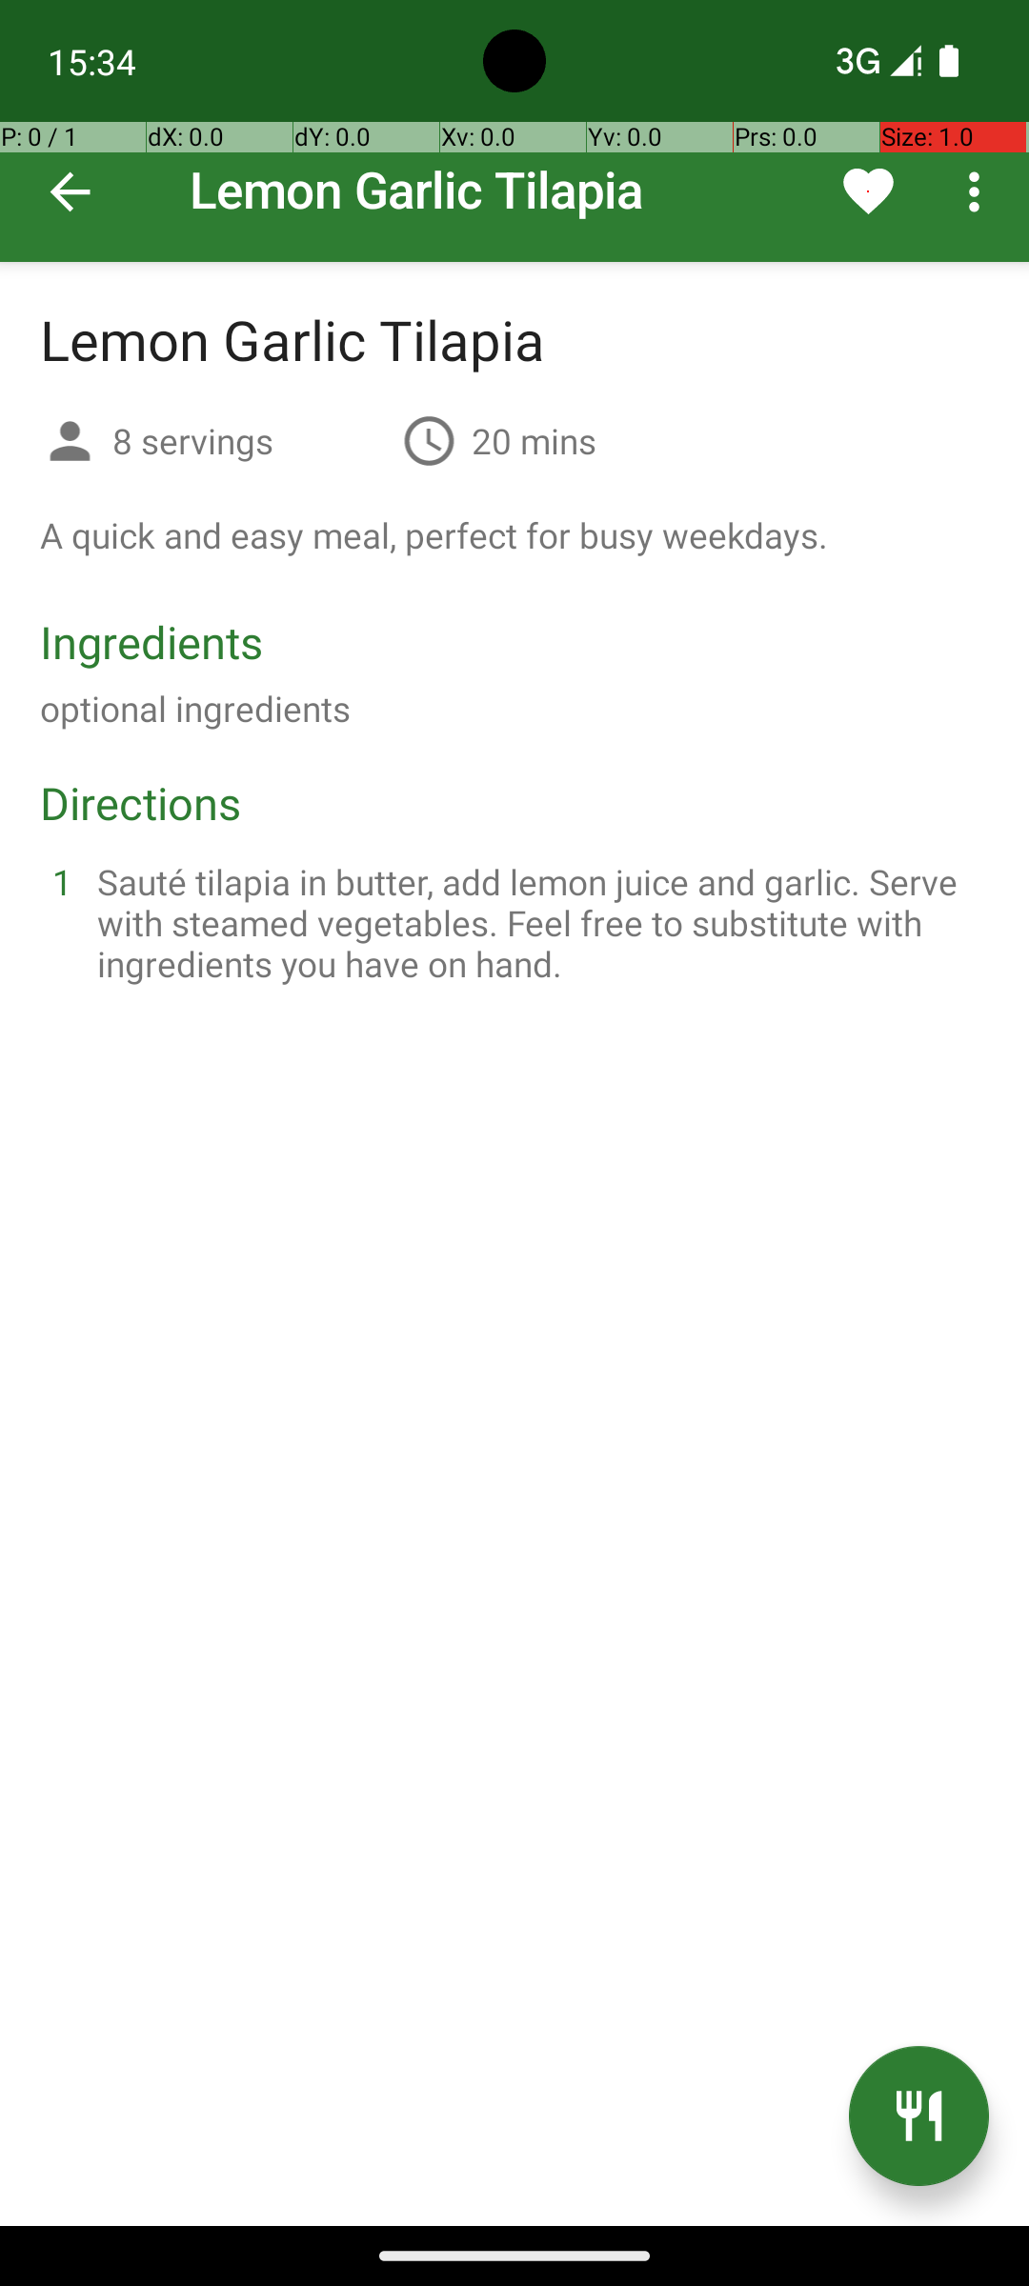 This screenshot has height=2286, width=1029. I want to click on Sauté tilapia in butter, add lemon juice and garlic. Serve with steamed vegetables. Feel free to substitute with ingredients you have on hand., so click(537, 922).